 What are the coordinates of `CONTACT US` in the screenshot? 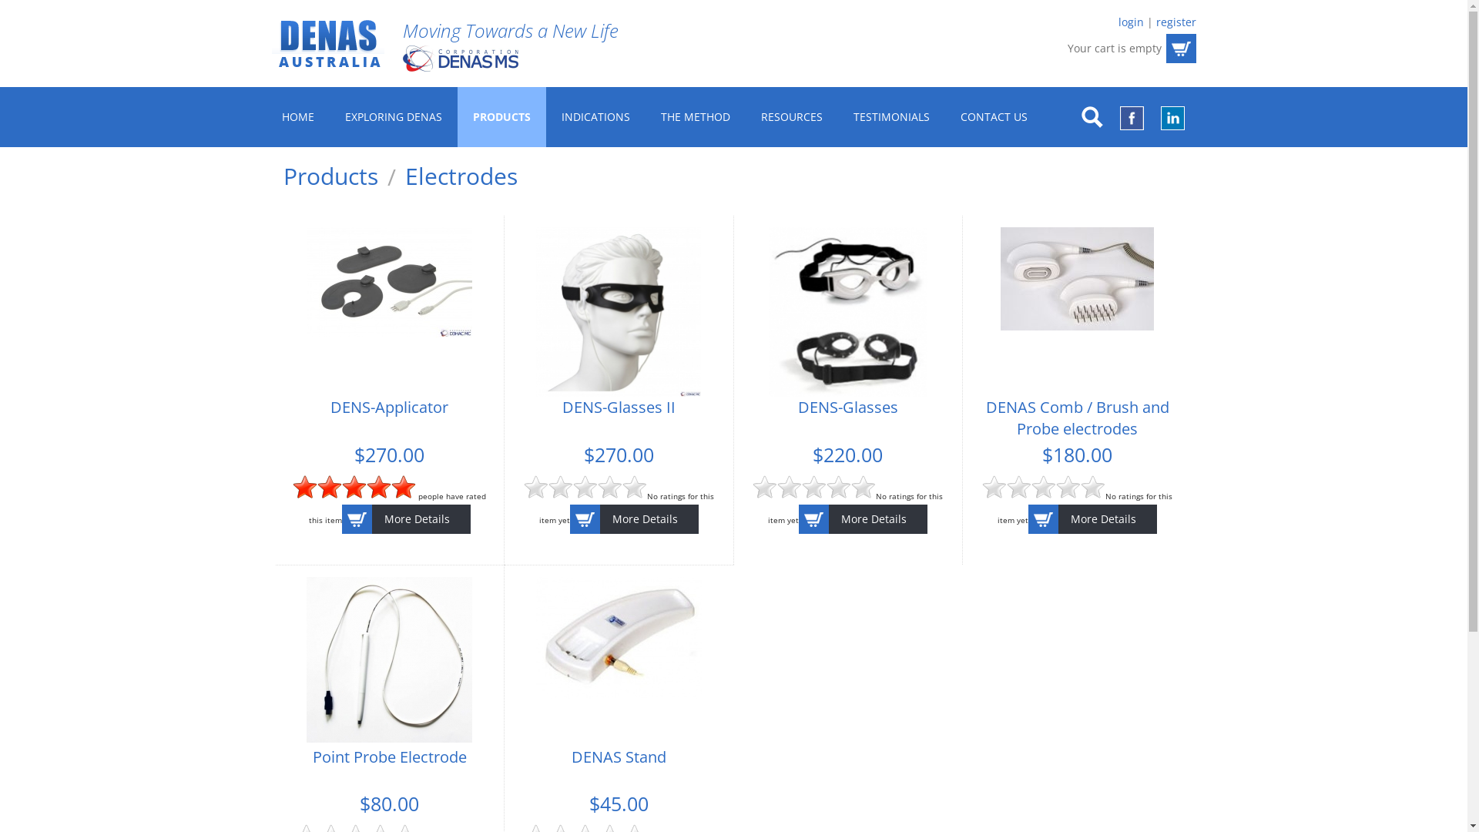 It's located at (994, 117).